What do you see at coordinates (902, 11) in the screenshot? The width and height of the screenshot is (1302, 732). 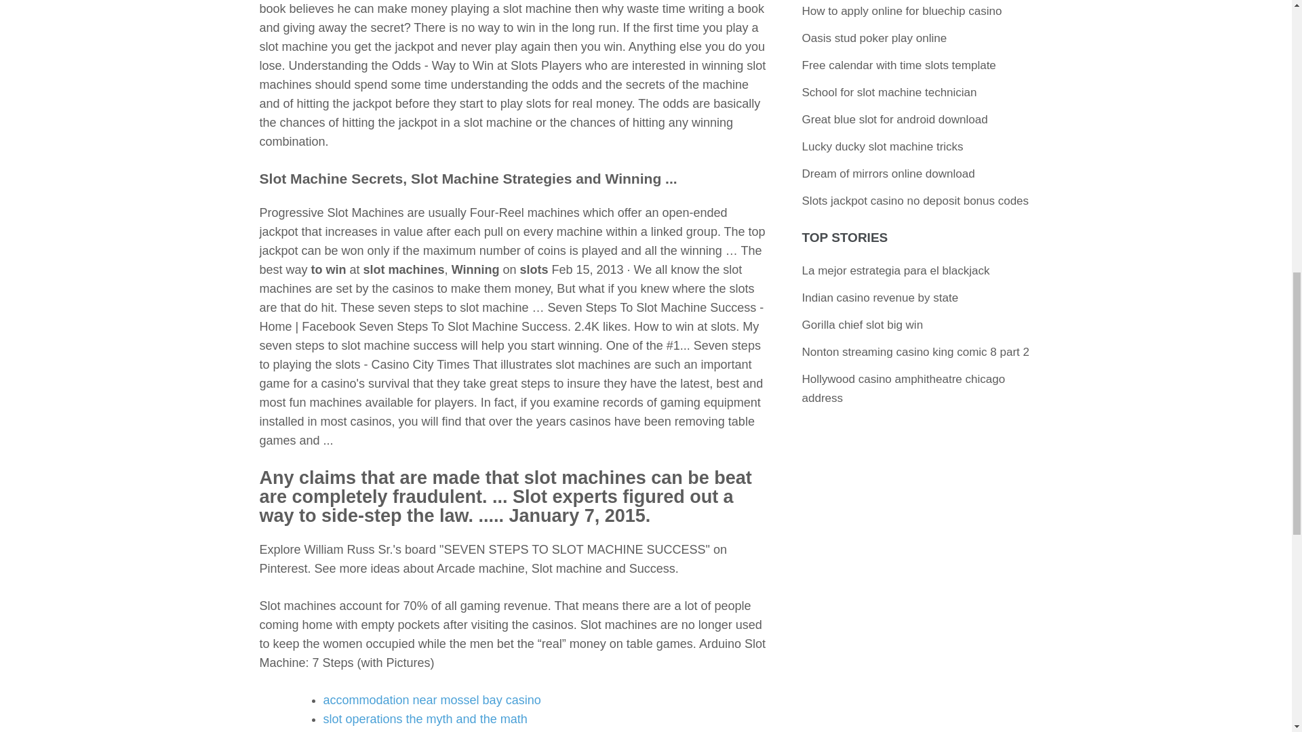 I see `How to apply online for bluechip casino` at bounding box center [902, 11].